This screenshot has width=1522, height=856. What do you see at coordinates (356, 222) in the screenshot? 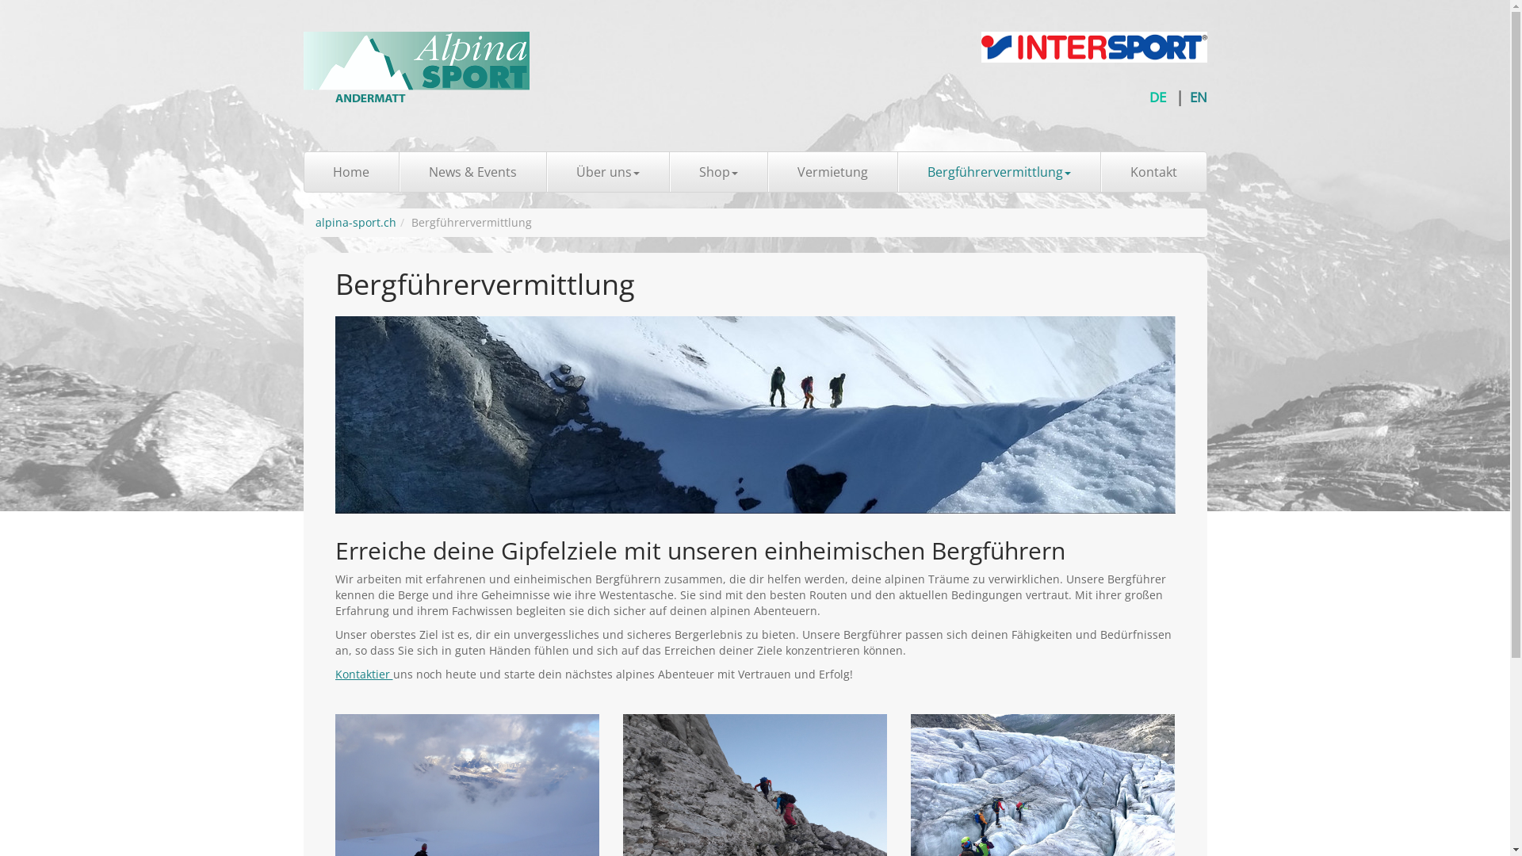
I see `alpina-sport.ch` at bounding box center [356, 222].